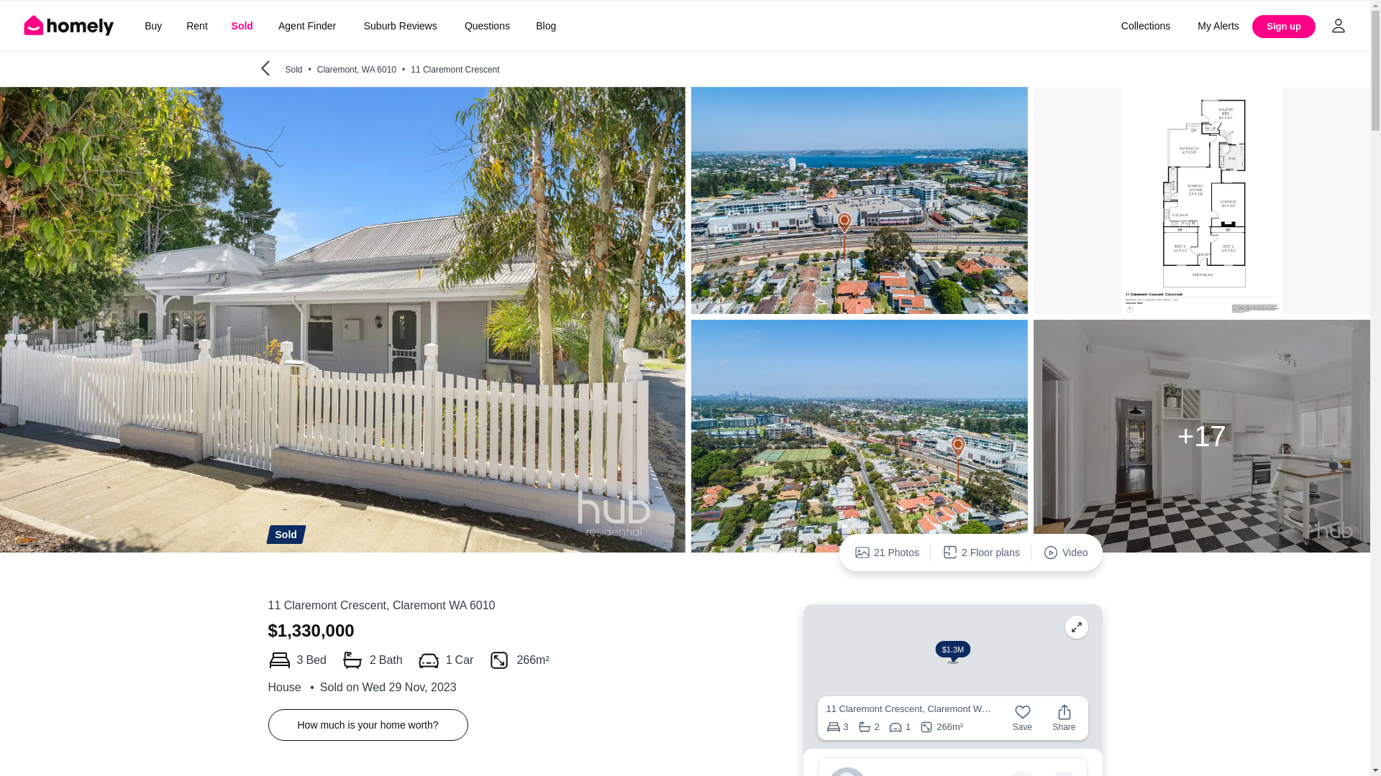  What do you see at coordinates (196, 26) in the screenshot?
I see `Rent` at bounding box center [196, 26].